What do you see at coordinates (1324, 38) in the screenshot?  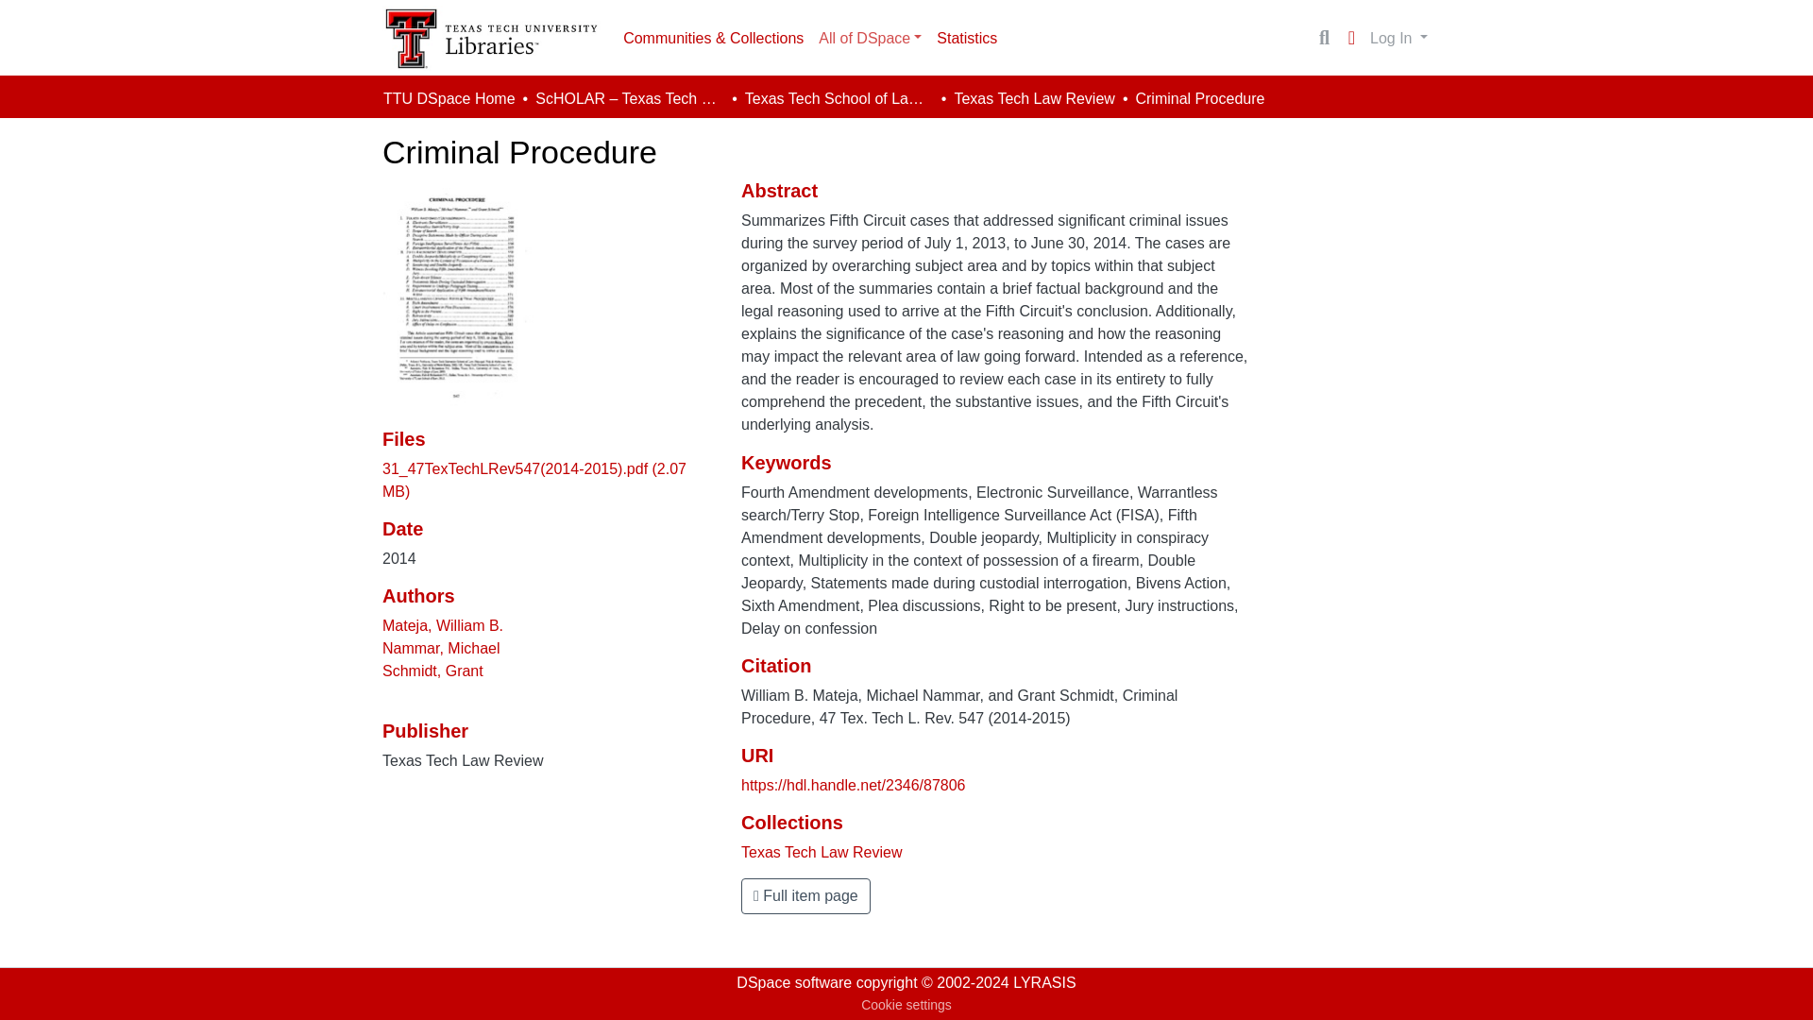 I see `Search` at bounding box center [1324, 38].